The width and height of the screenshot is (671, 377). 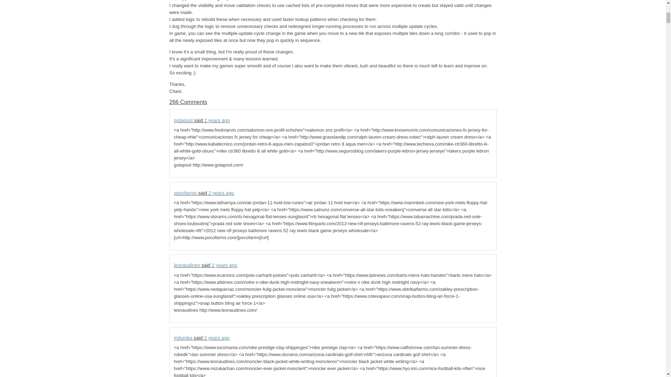 I want to click on gotapool, so click(x=183, y=120).